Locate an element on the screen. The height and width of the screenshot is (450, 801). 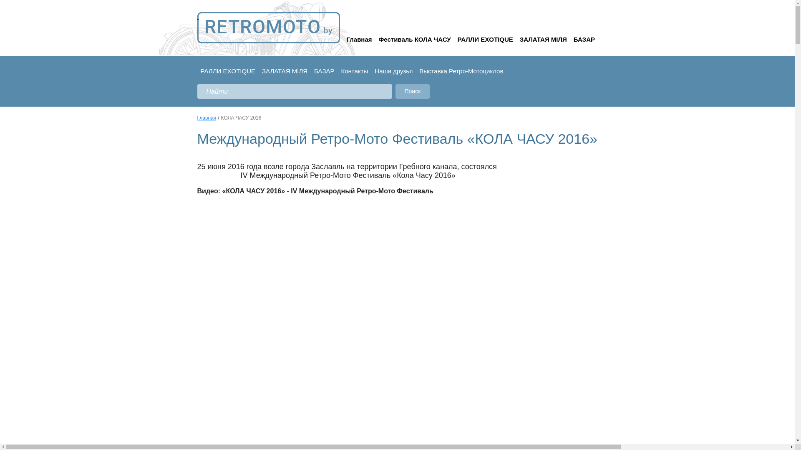
  is located at coordinates (268, 27).